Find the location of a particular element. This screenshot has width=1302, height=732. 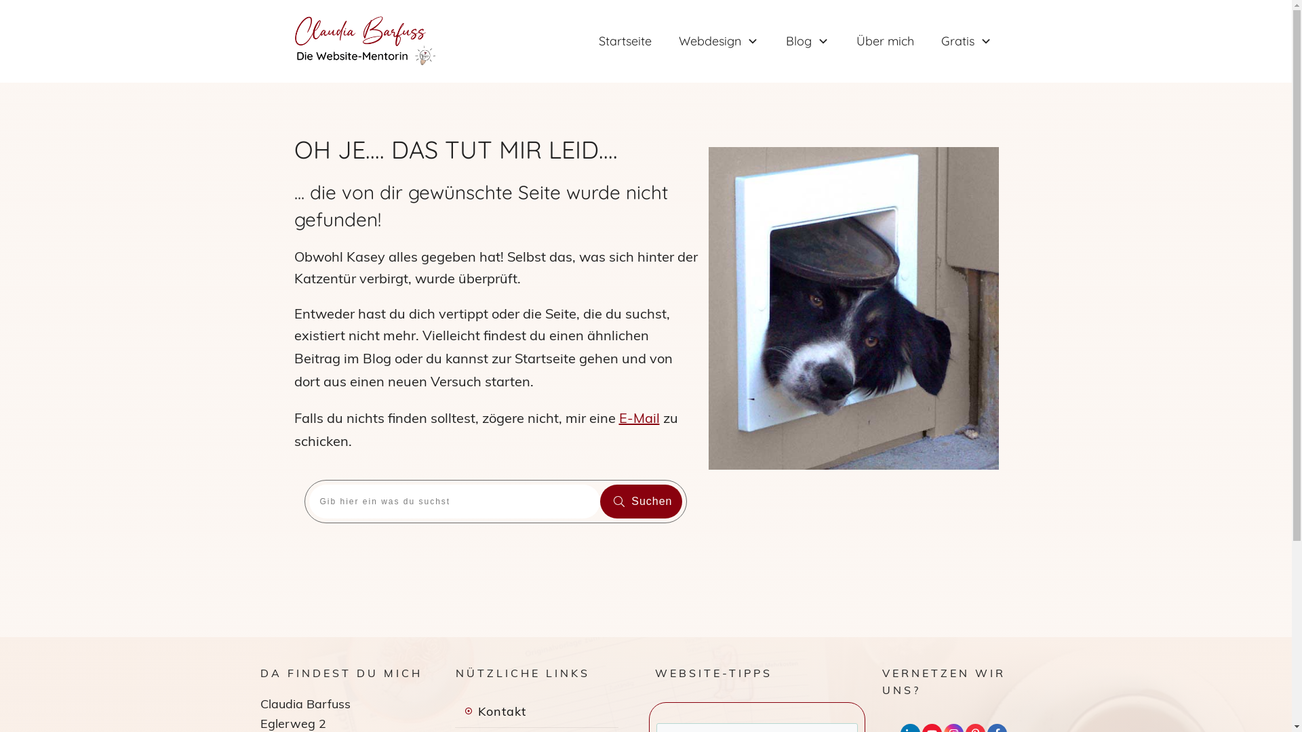

Blog is located at coordinates (807, 41).